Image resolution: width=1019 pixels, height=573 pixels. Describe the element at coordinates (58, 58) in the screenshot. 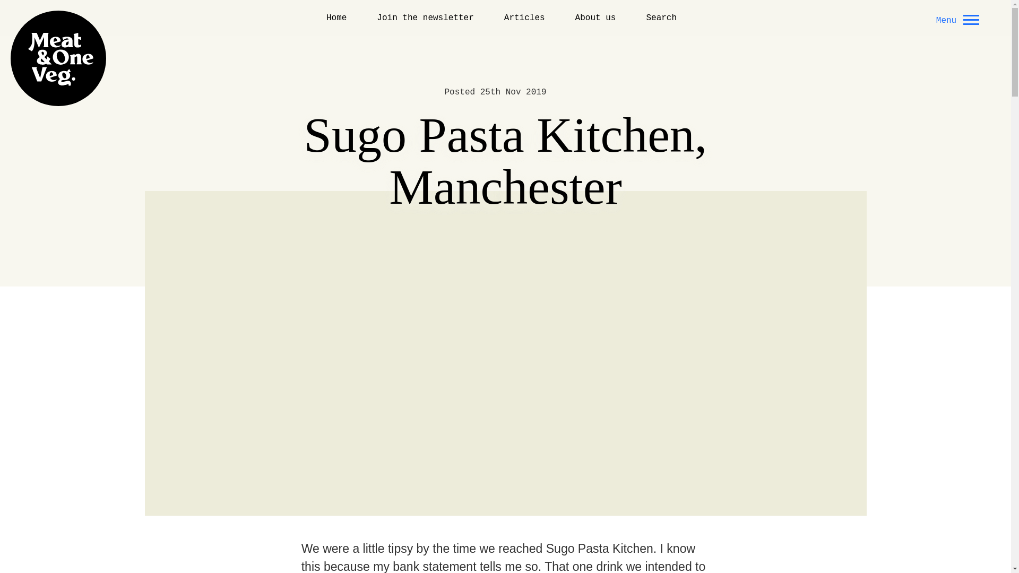

I see `Go to home page` at that location.